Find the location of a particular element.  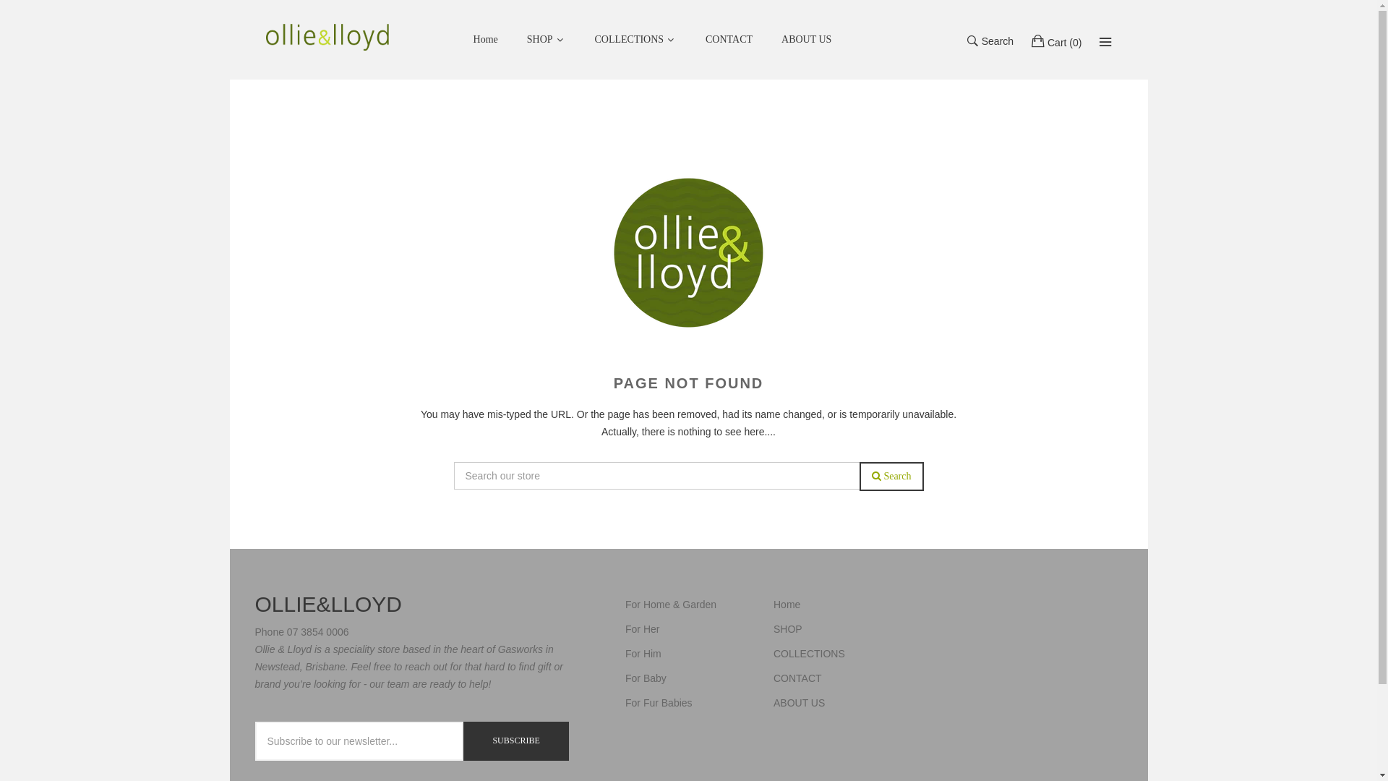

For Baby is located at coordinates (646, 678).